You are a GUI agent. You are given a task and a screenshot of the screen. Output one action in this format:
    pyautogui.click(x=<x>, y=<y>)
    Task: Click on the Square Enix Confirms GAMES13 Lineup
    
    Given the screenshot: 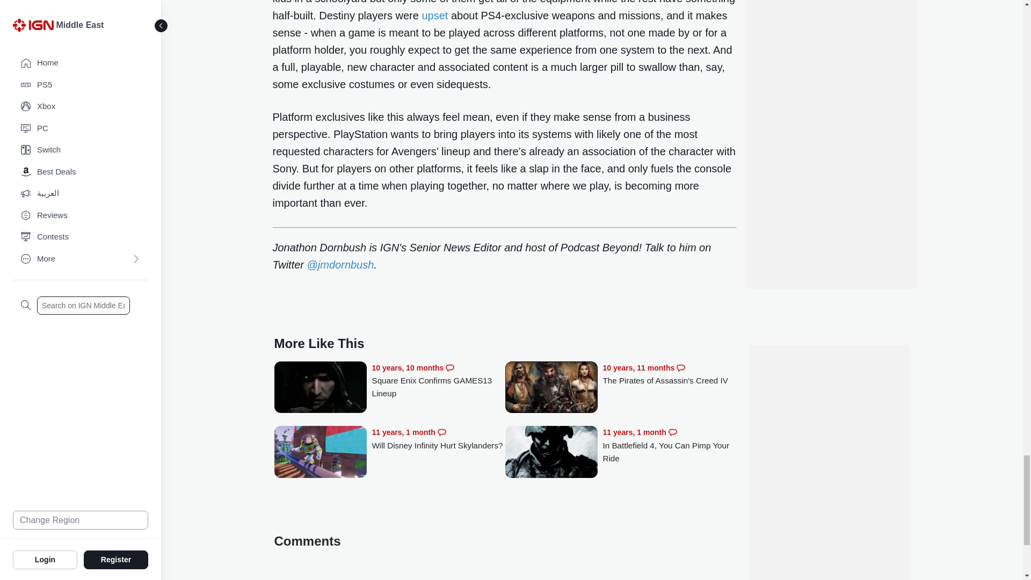 What is the action you would take?
    pyautogui.click(x=438, y=381)
    